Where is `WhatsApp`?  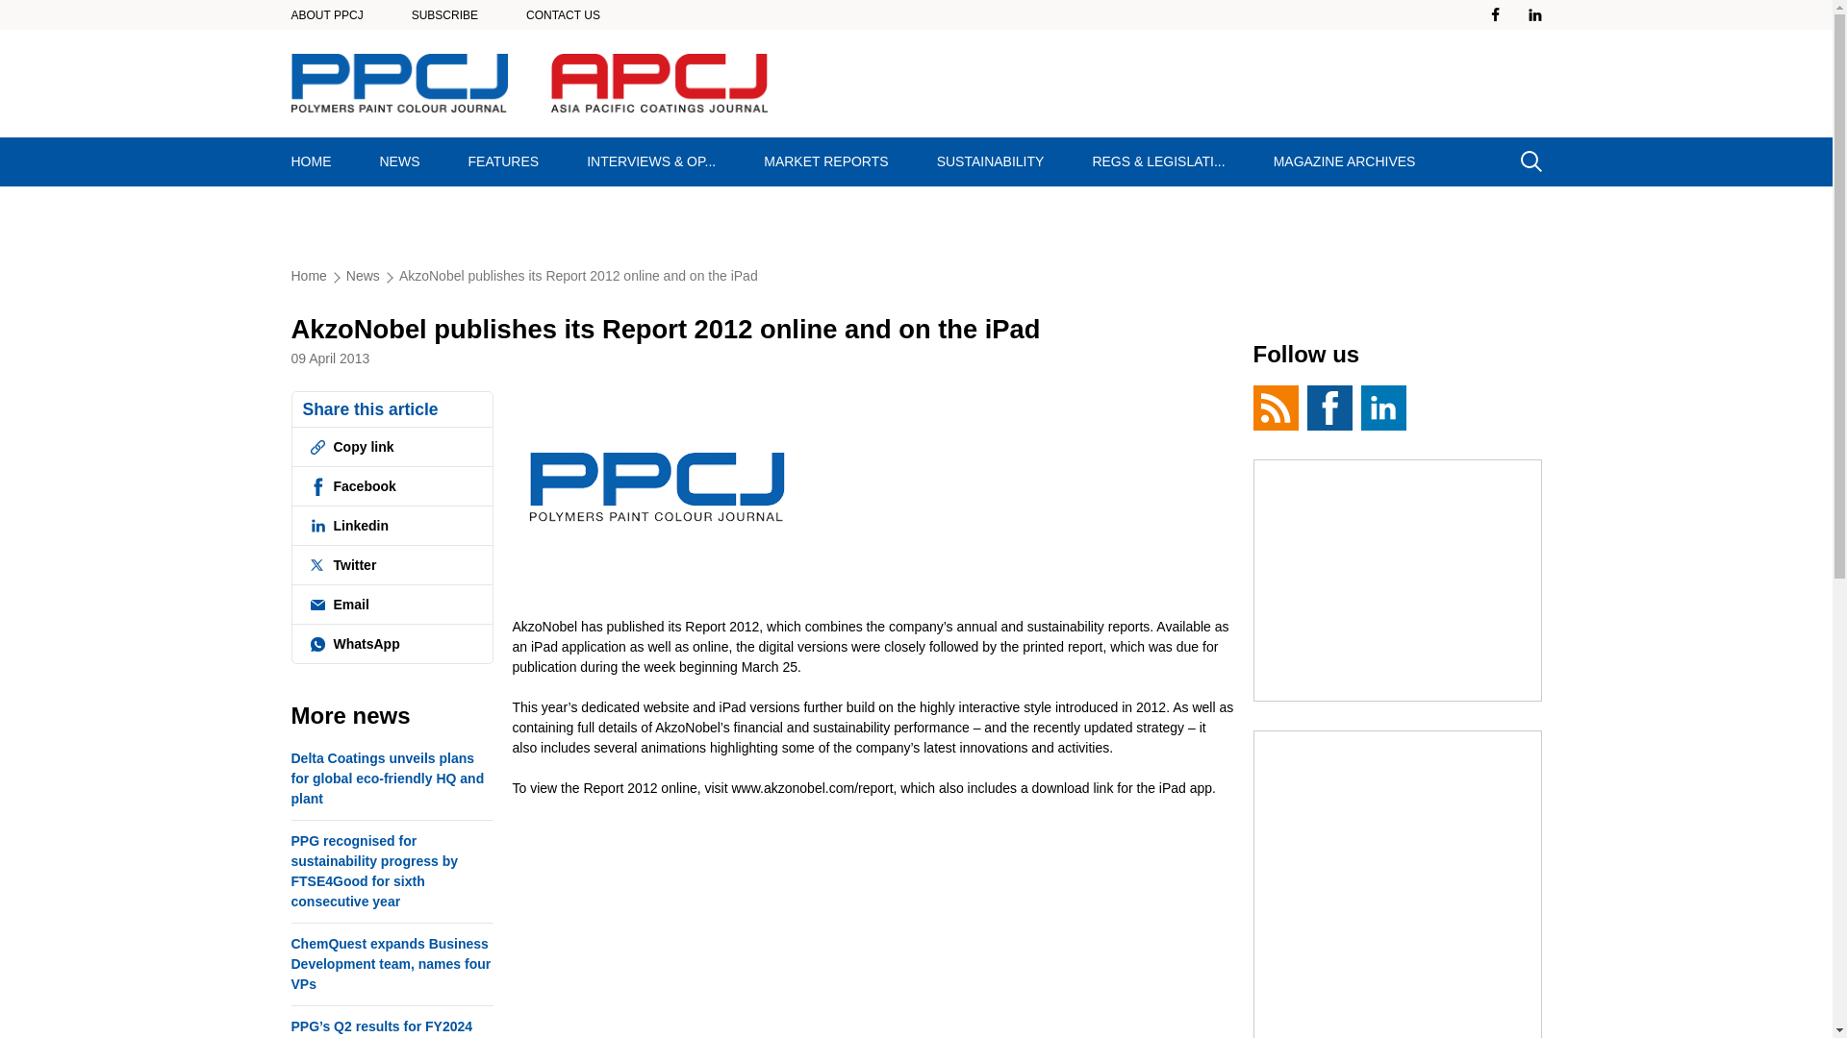
WhatsApp is located at coordinates (391, 644).